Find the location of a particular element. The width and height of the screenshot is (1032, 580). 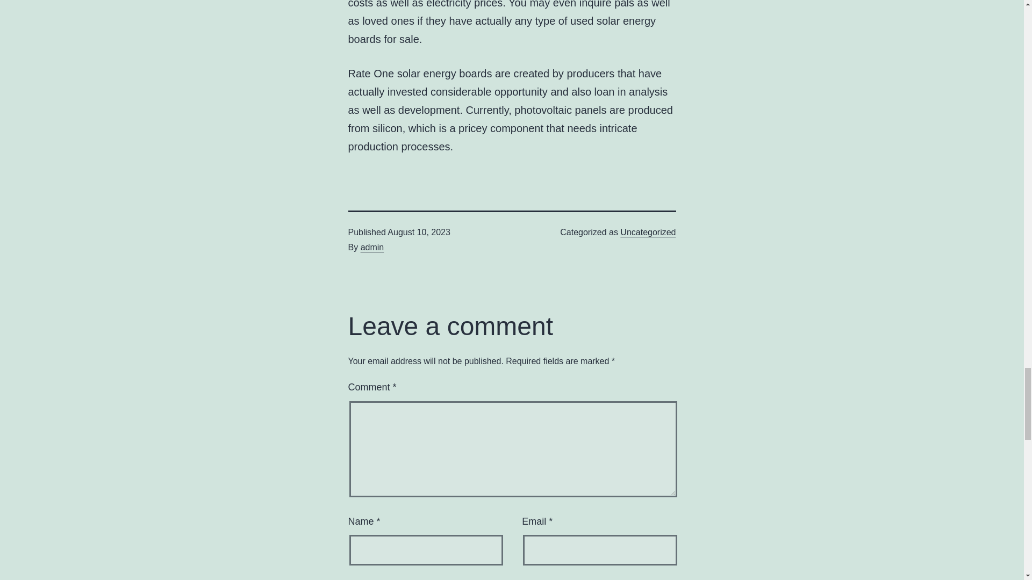

Uncategorized is located at coordinates (648, 232).